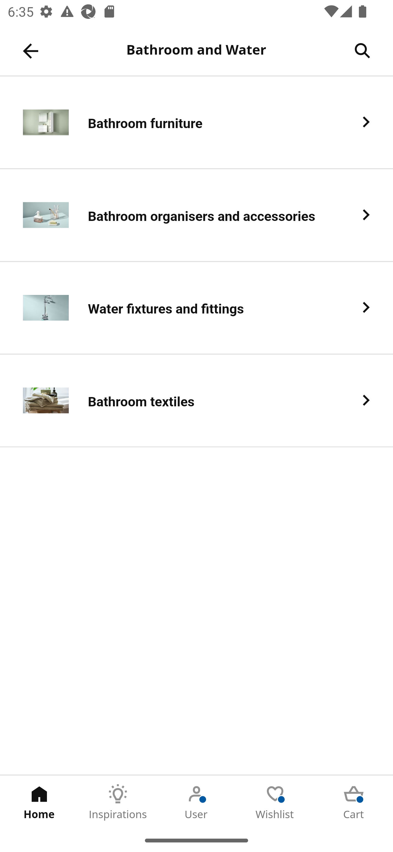 This screenshot has height=852, width=393. I want to click on Wishlist
Tab 4 of 5, so click(275, 802).